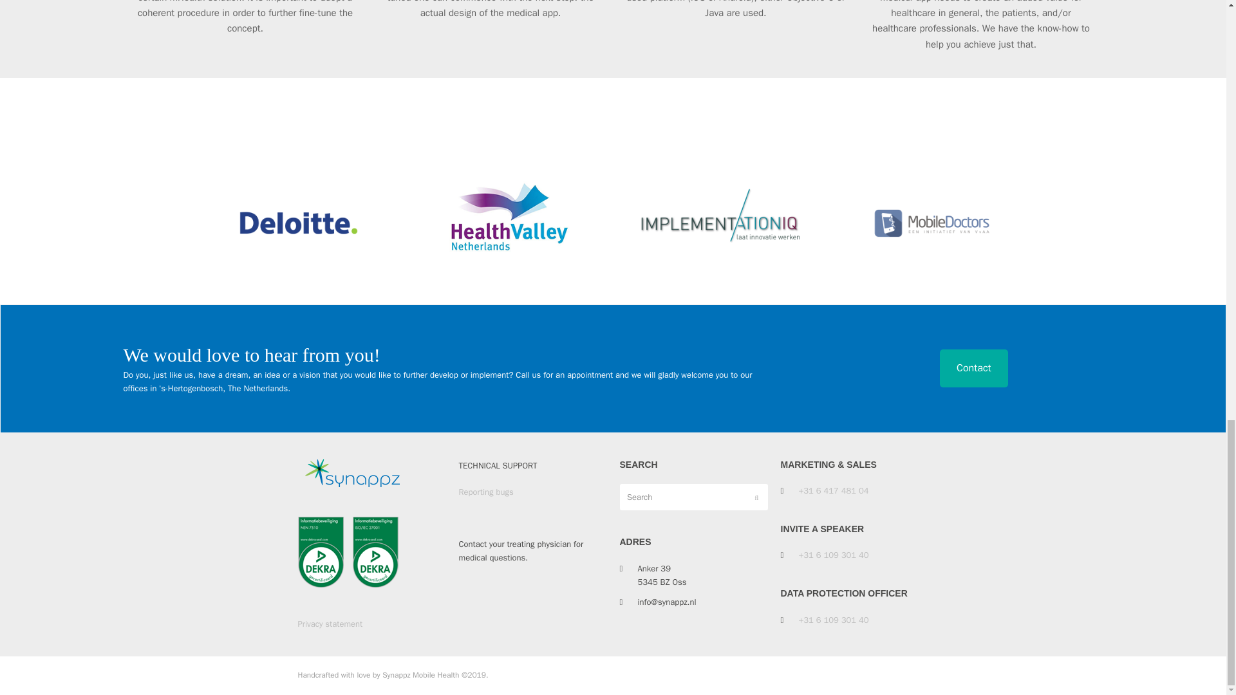 The height and width of the screenshot is (695, 1236). Describe the element at coordinates (973, 368) in the screenshot. I see `Contact` at that location.